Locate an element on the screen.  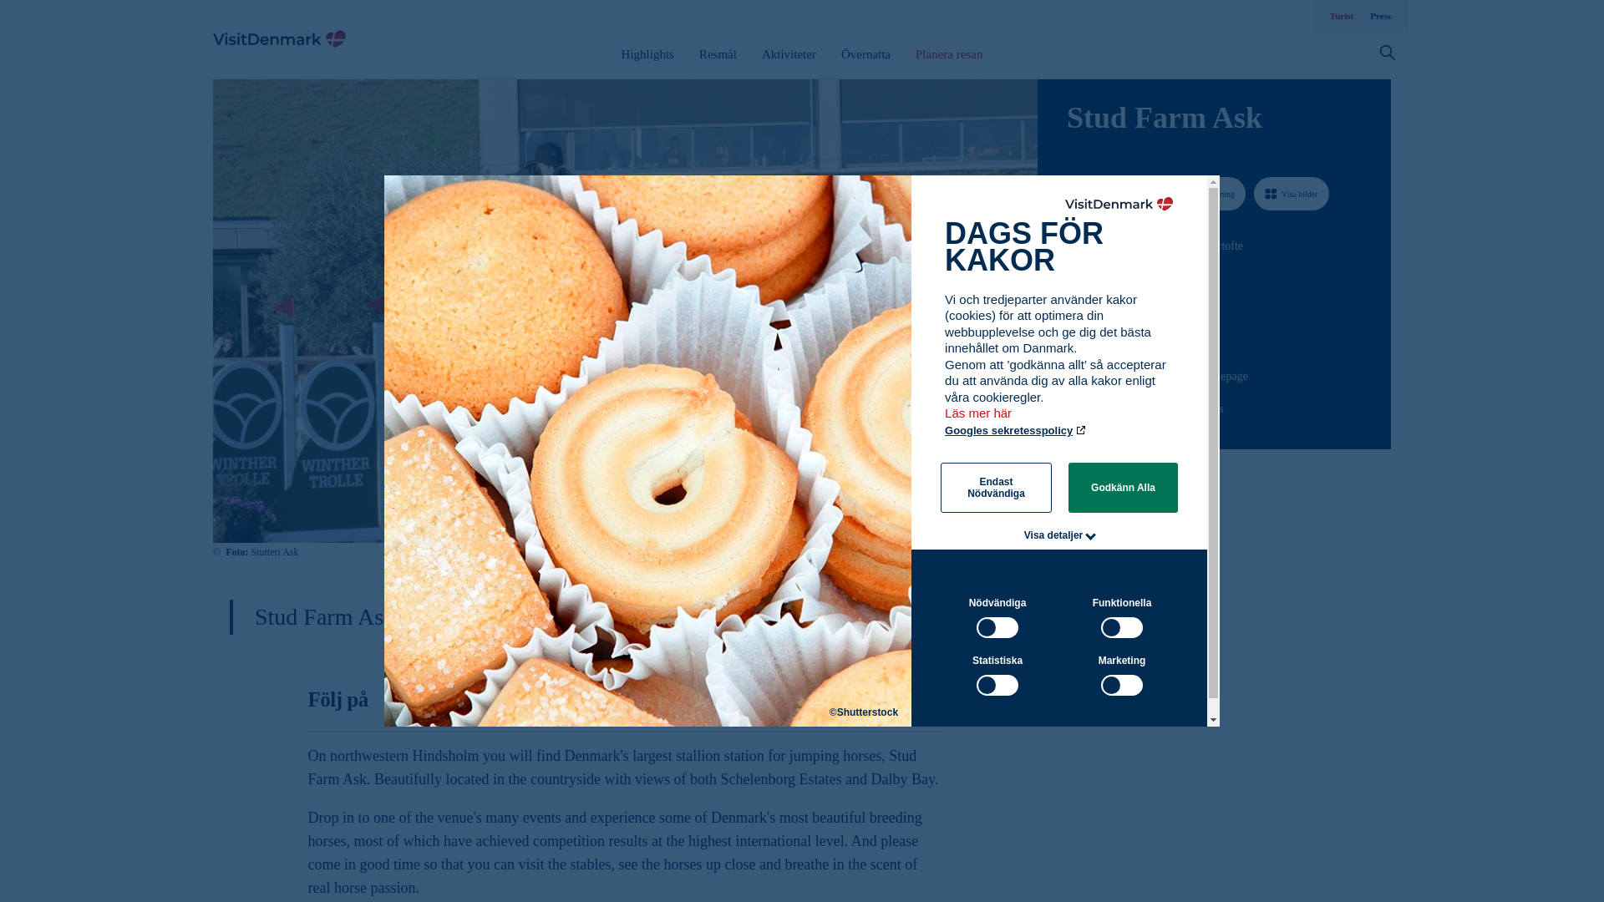
Visa detaljer is located at coordinates (1054, 535).